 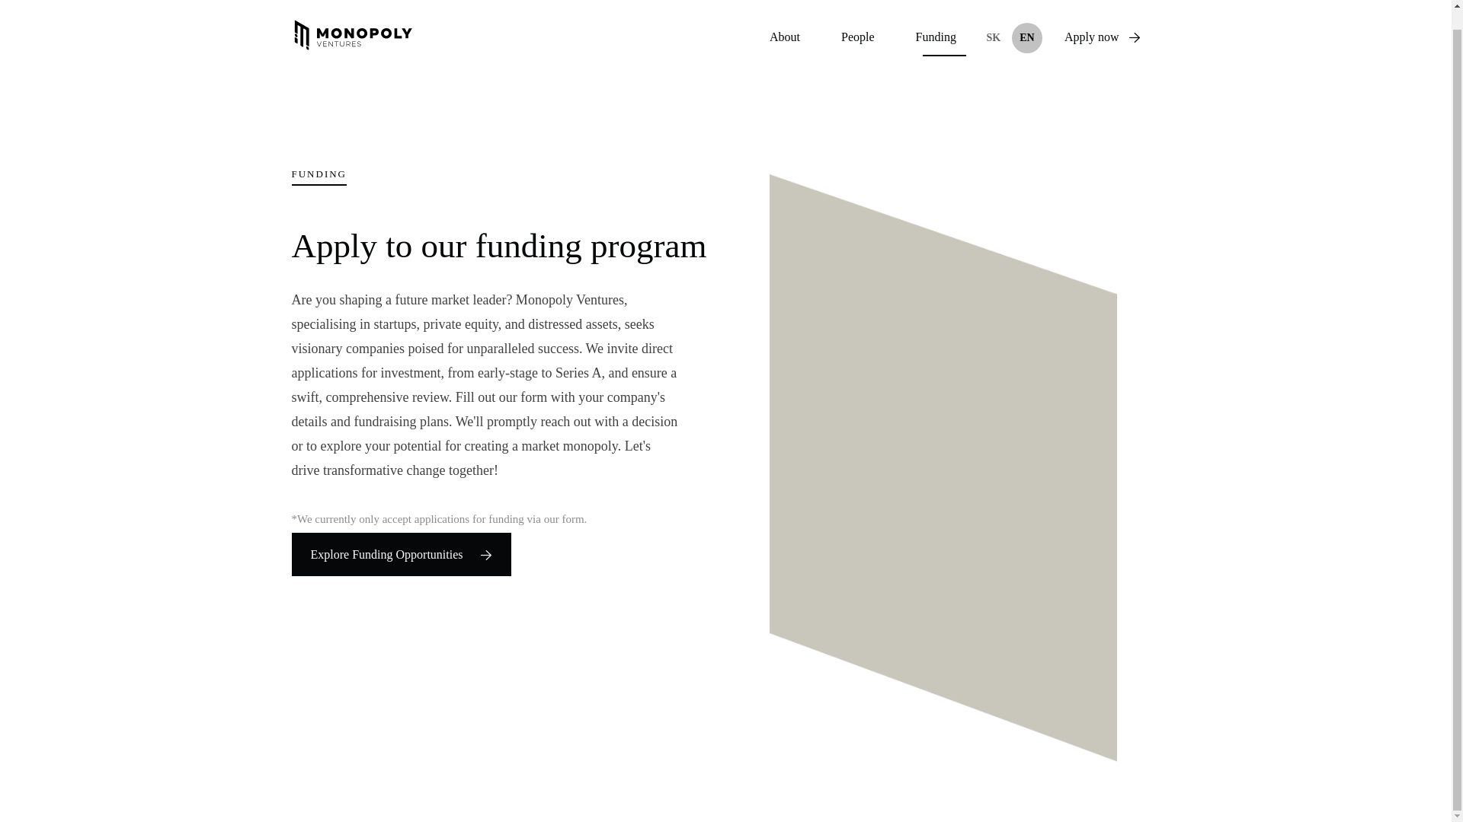 What do you see at coordinates (858, 37) in the screenshot?
I see `People` at bounding box center [858, 37].